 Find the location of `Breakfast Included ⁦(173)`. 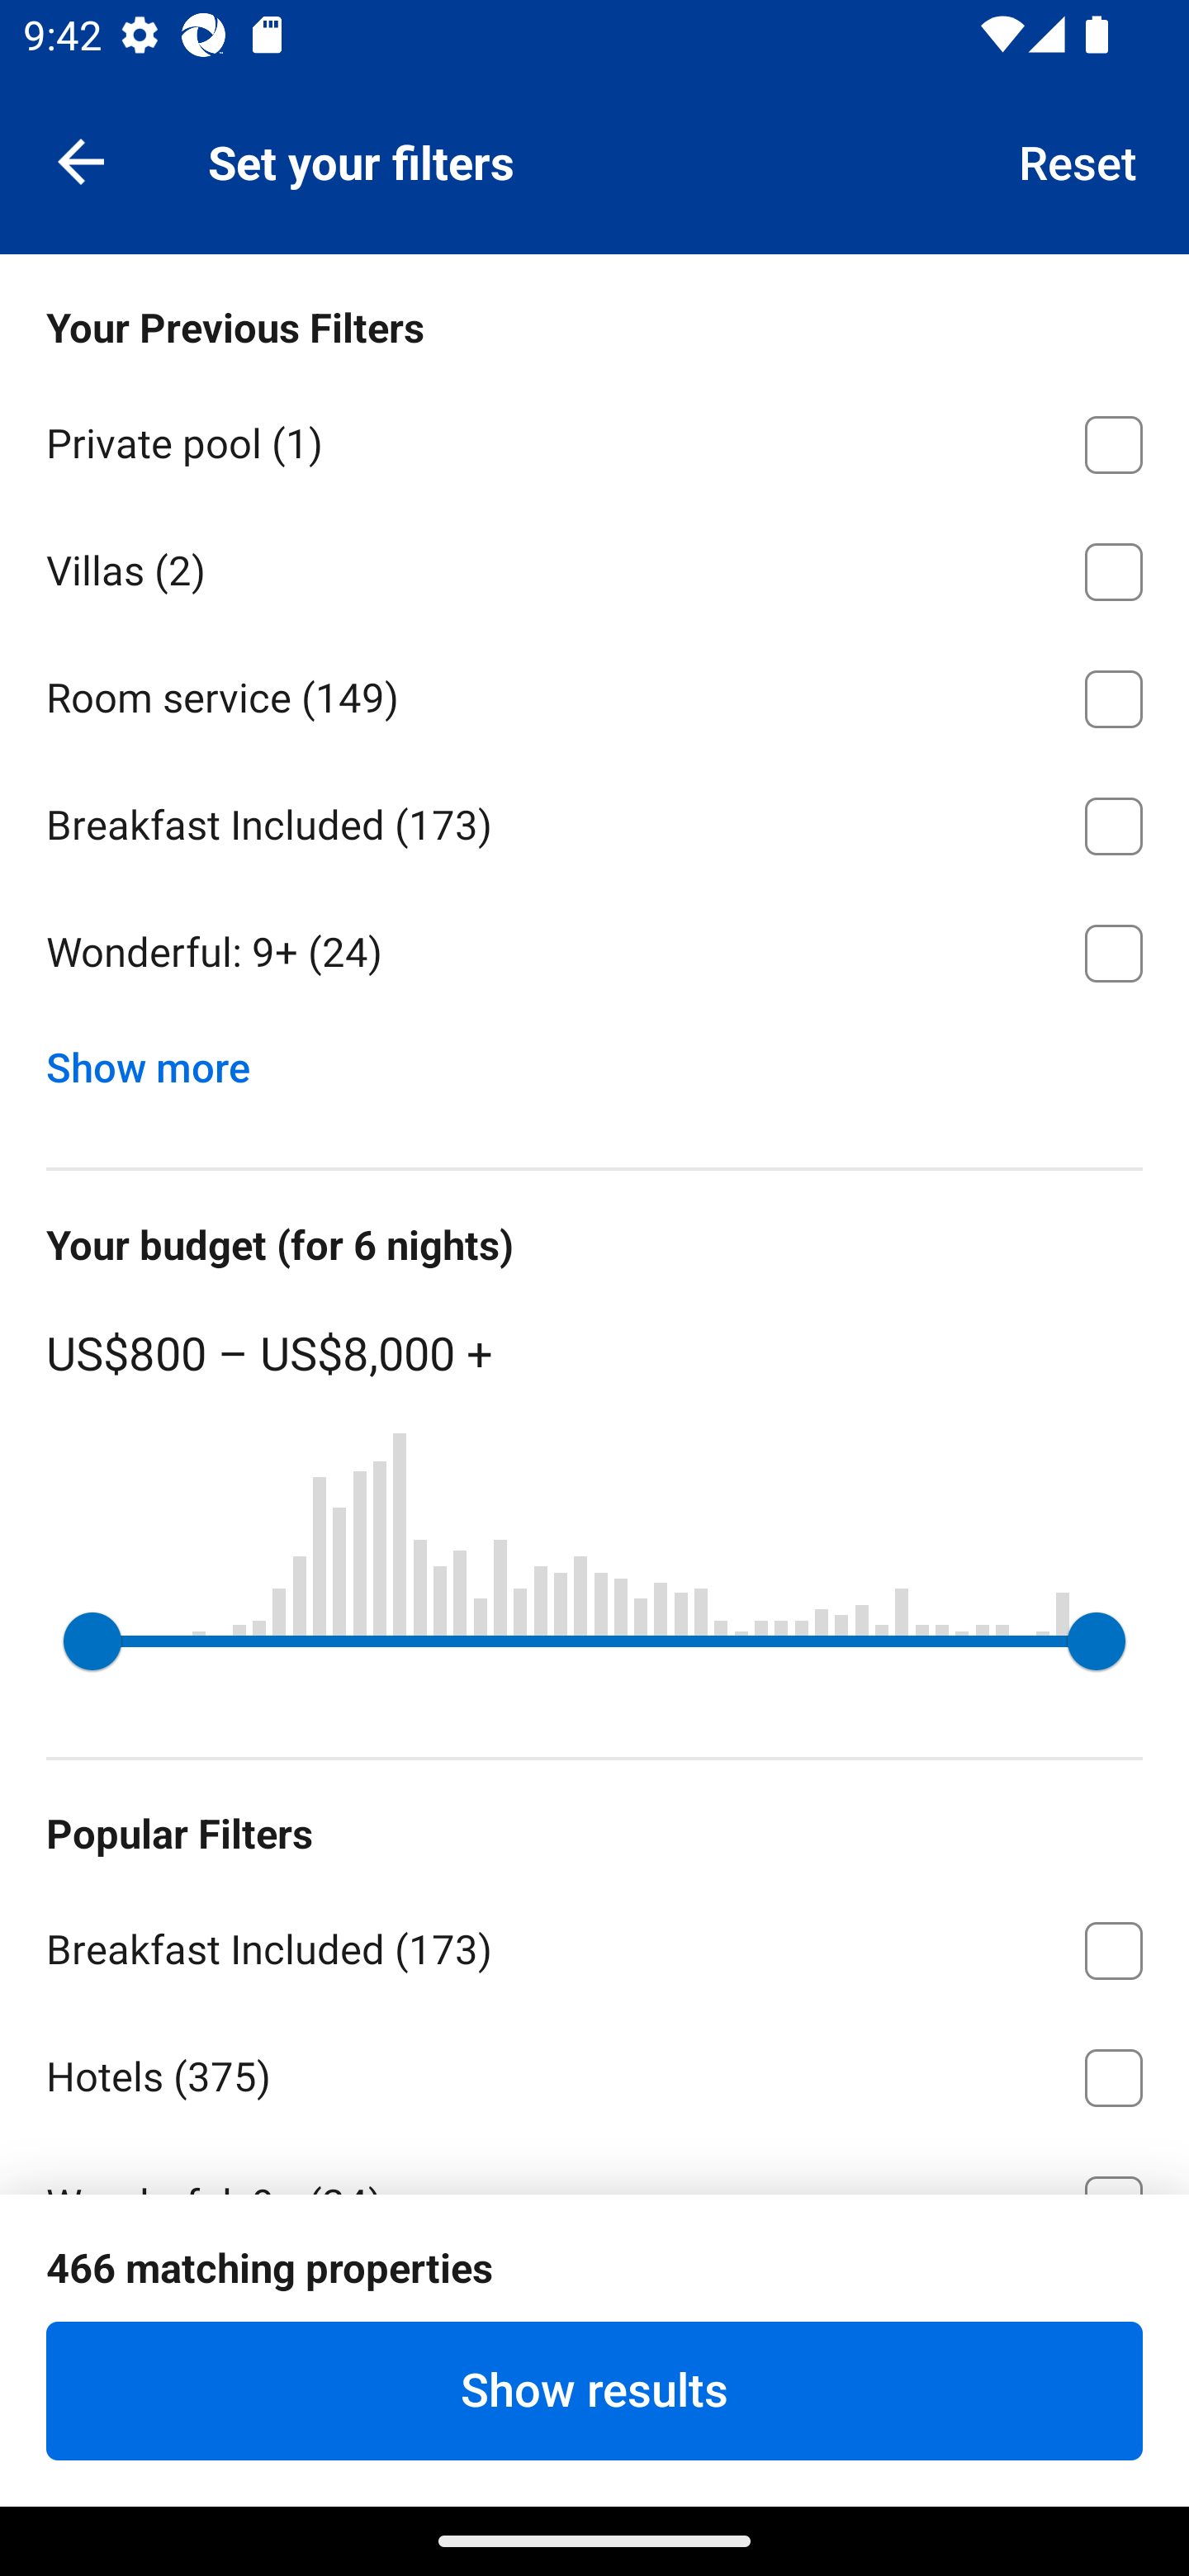

Breakfast Included ⁦(173) is located at coordinates (594, 821).